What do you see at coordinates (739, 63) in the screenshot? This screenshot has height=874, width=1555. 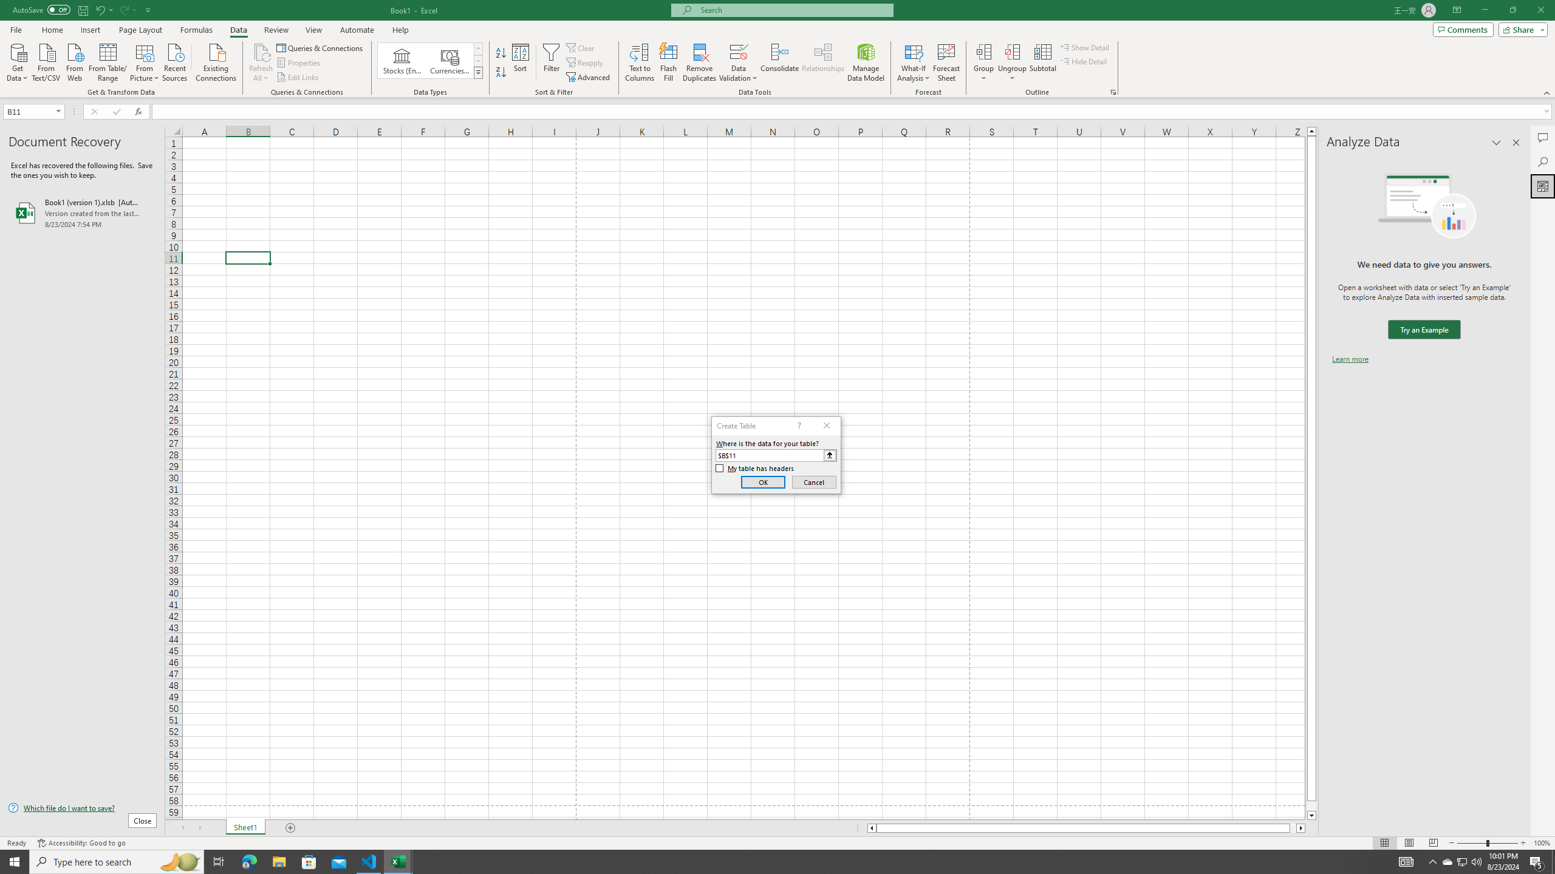 I see `Data Validation...` at bounding box center [739, 63].